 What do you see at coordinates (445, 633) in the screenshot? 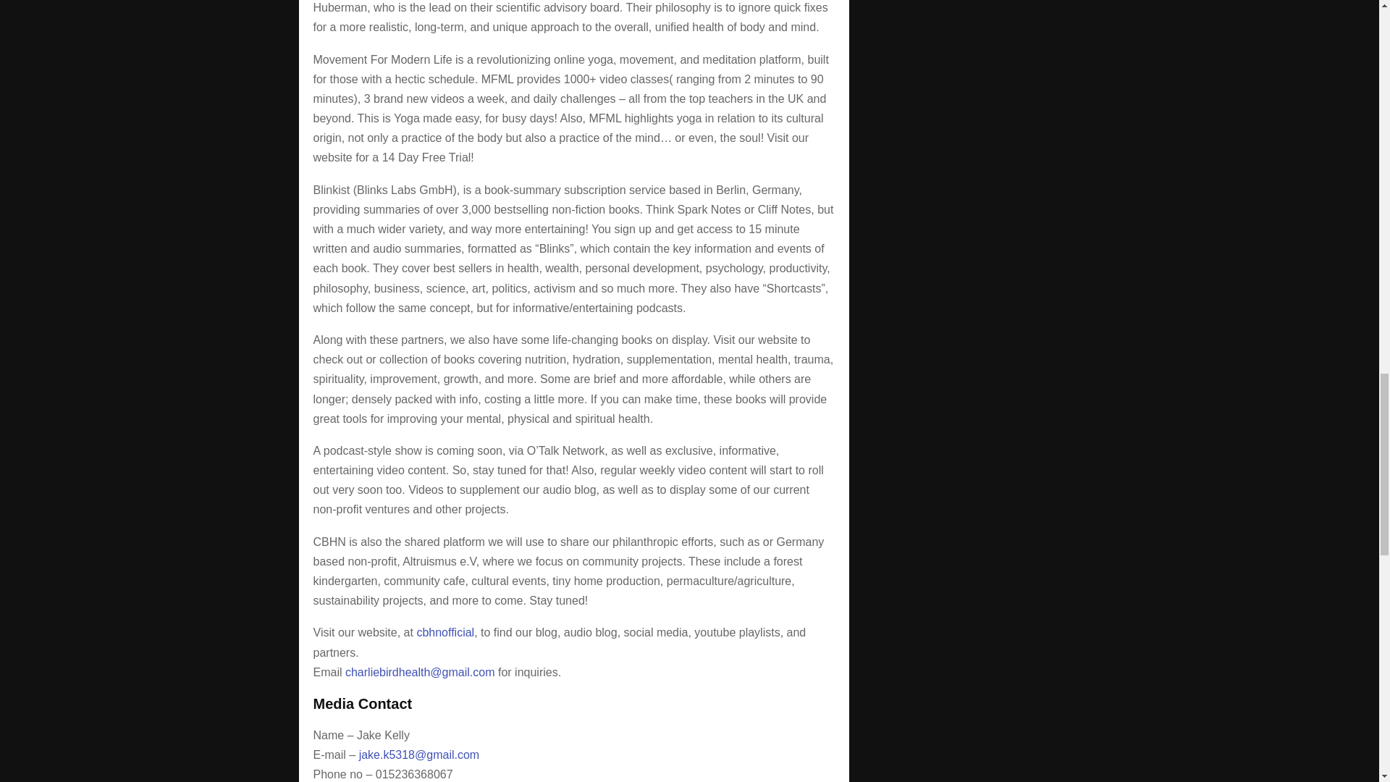
I see `cbhnofficial` at bounding box center [445, 633].